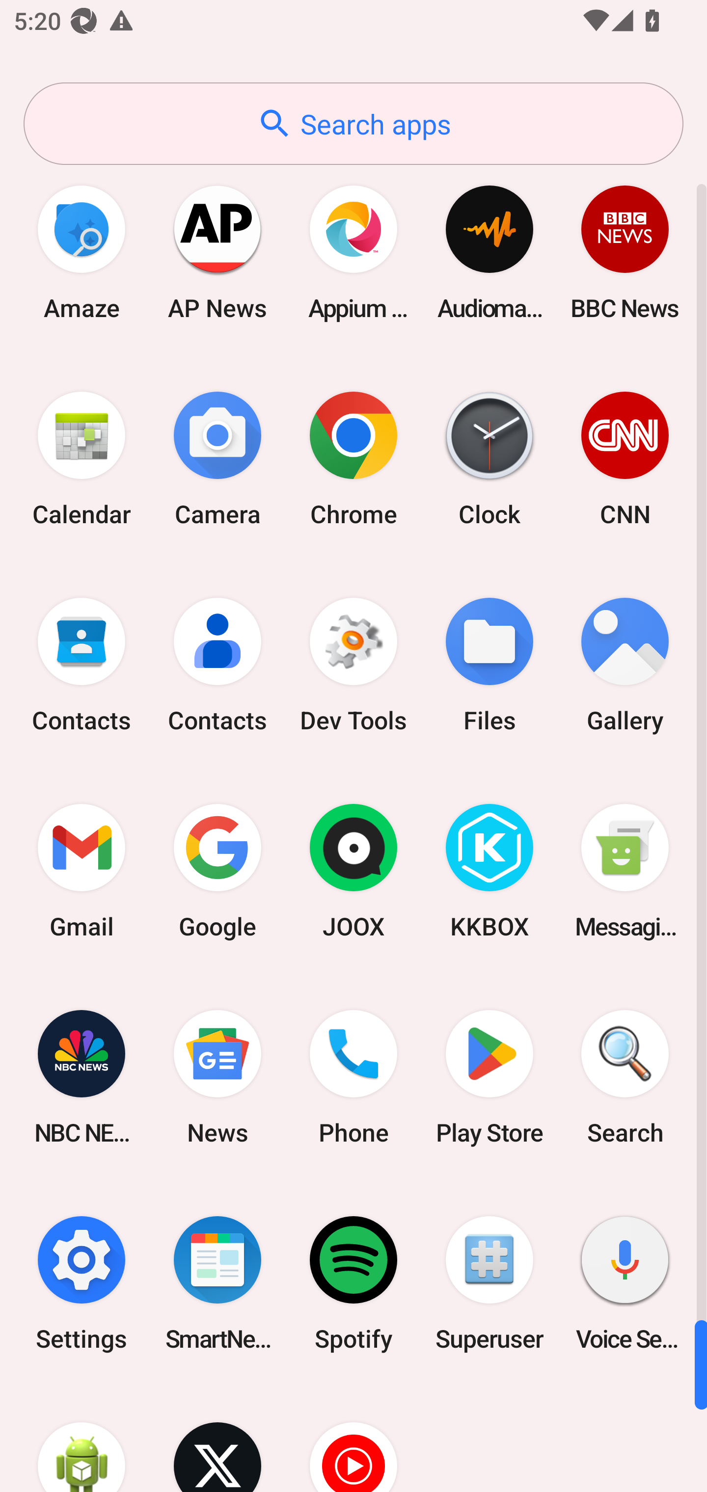 This screenshot has height=1492, width=707. I want to click on KKBOX, so click(489, 871).